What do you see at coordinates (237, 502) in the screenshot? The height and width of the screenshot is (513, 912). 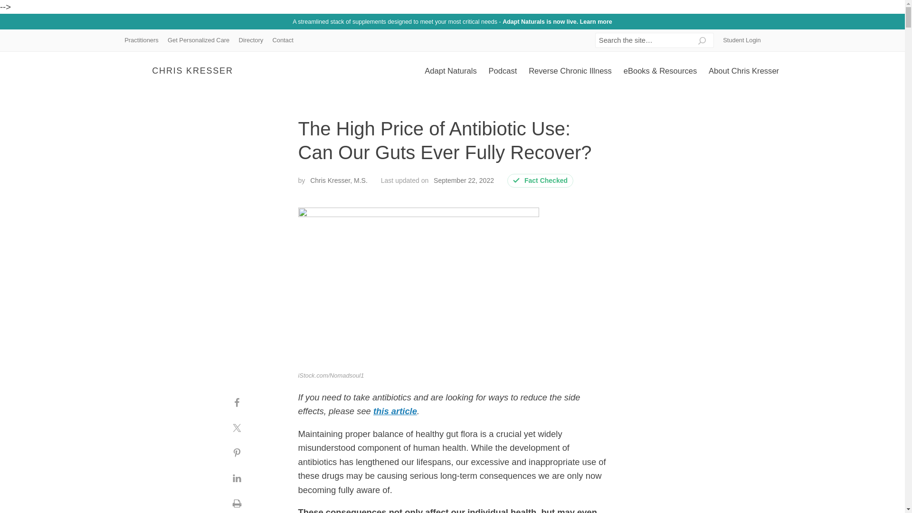 I see `Print this Page` at bounding box center [237, 502].